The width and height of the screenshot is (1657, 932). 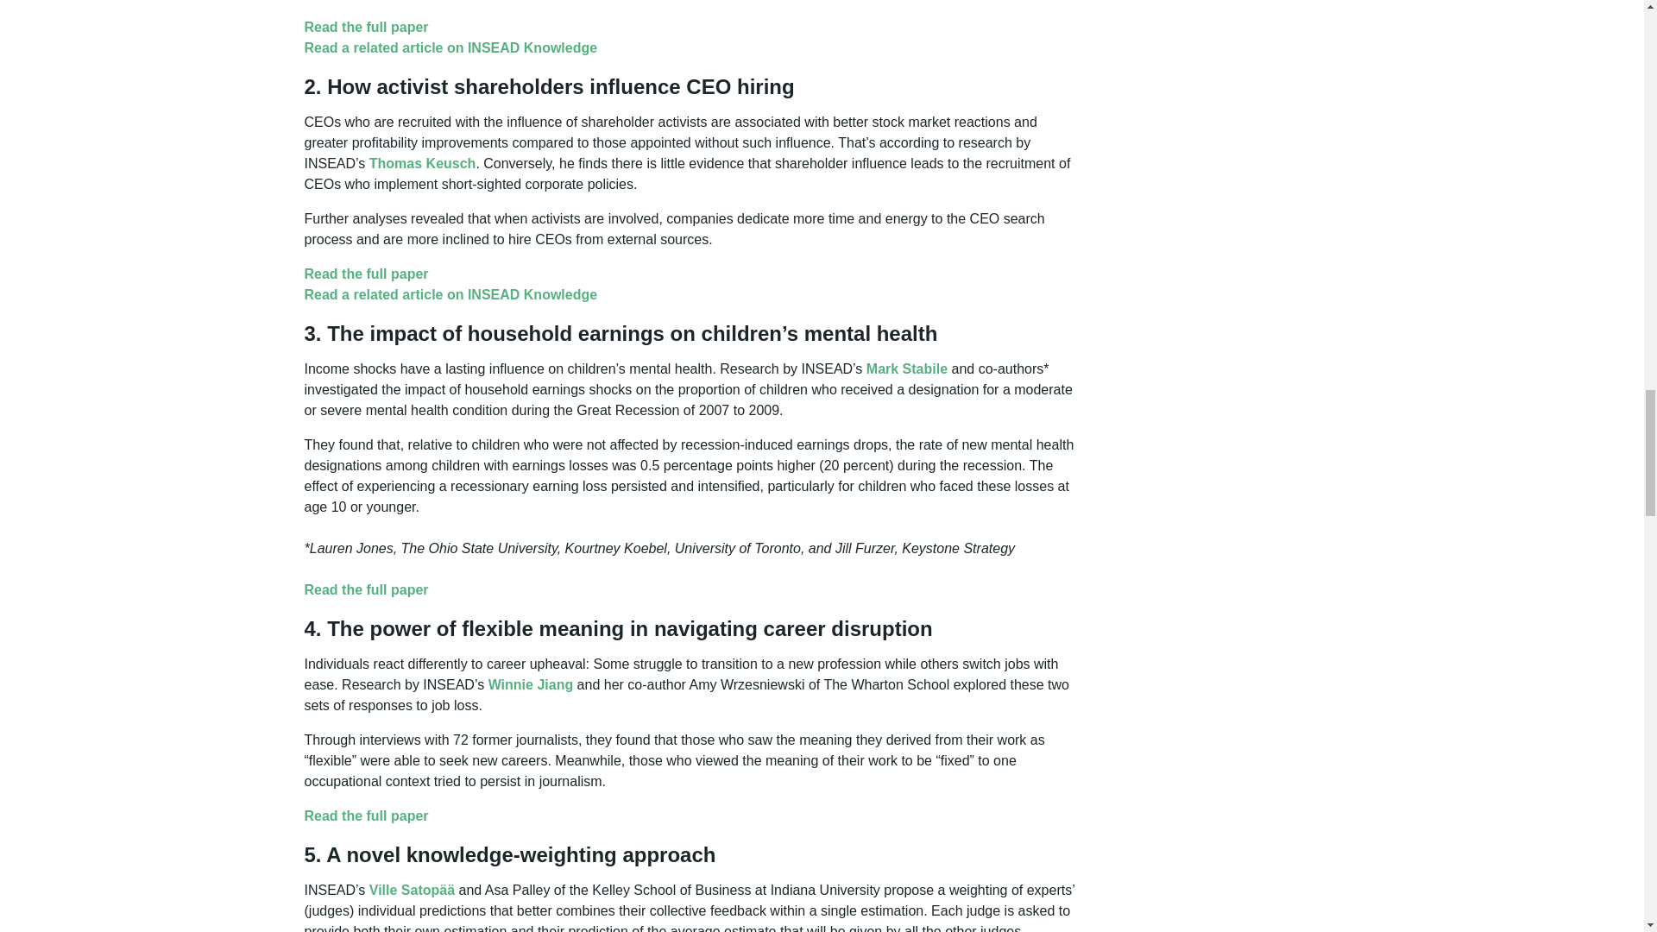 I want to click on Read the full paper, so click(x=365, y=274).